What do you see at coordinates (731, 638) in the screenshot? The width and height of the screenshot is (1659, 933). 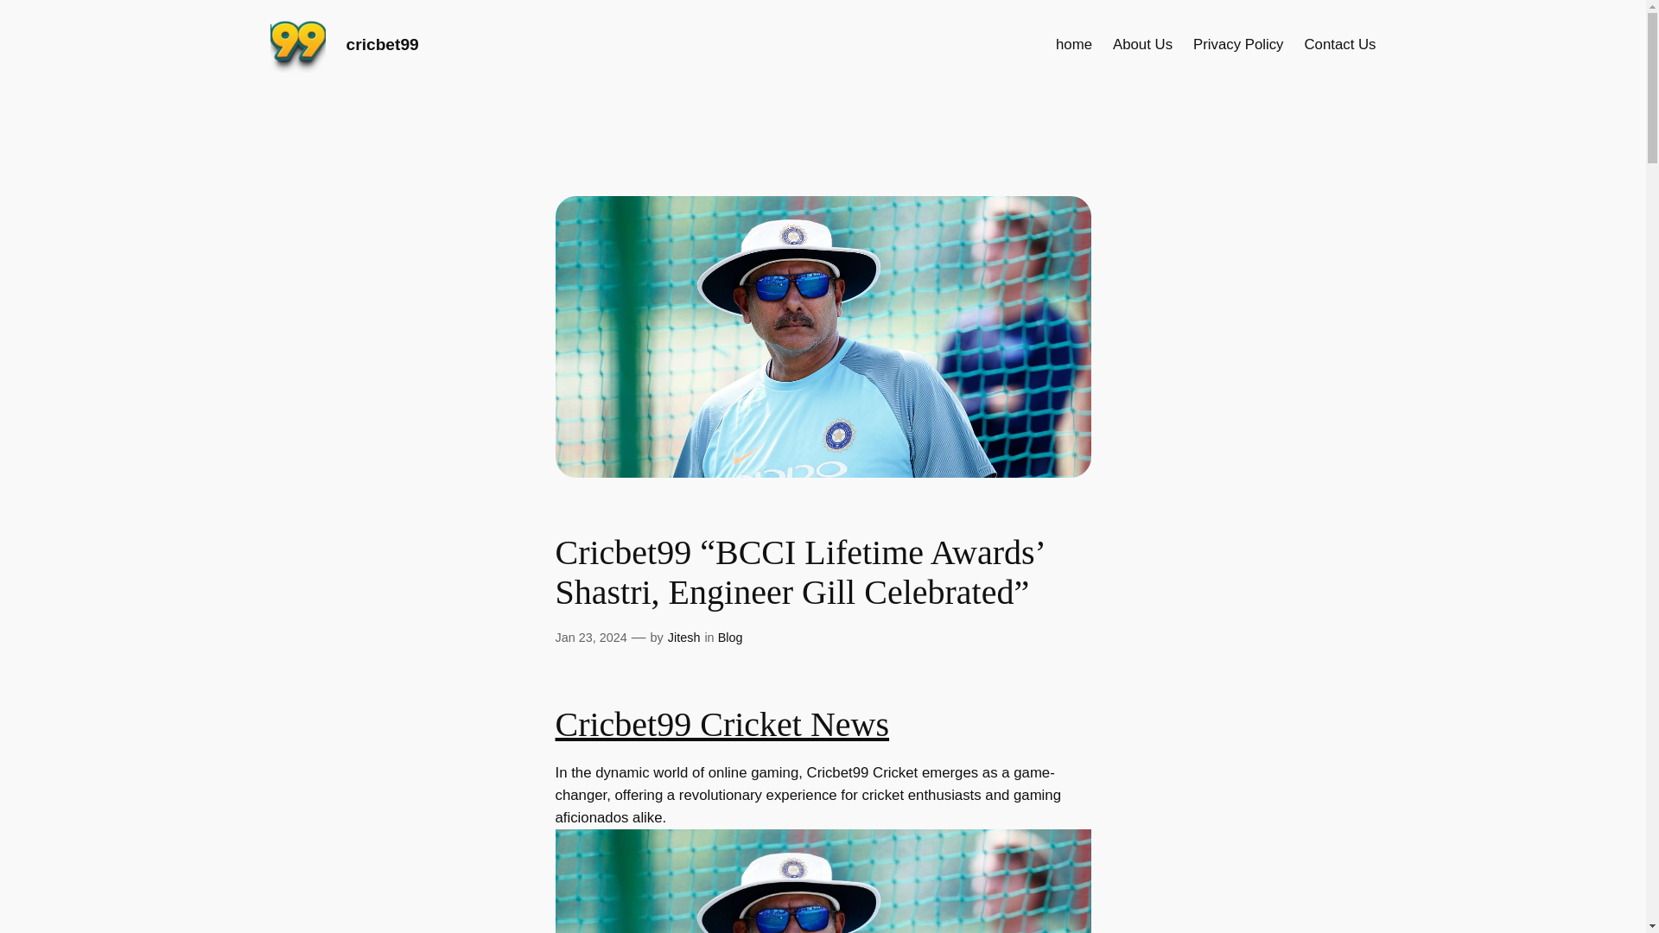 I see `Blog` at bounding box center [731, 638].